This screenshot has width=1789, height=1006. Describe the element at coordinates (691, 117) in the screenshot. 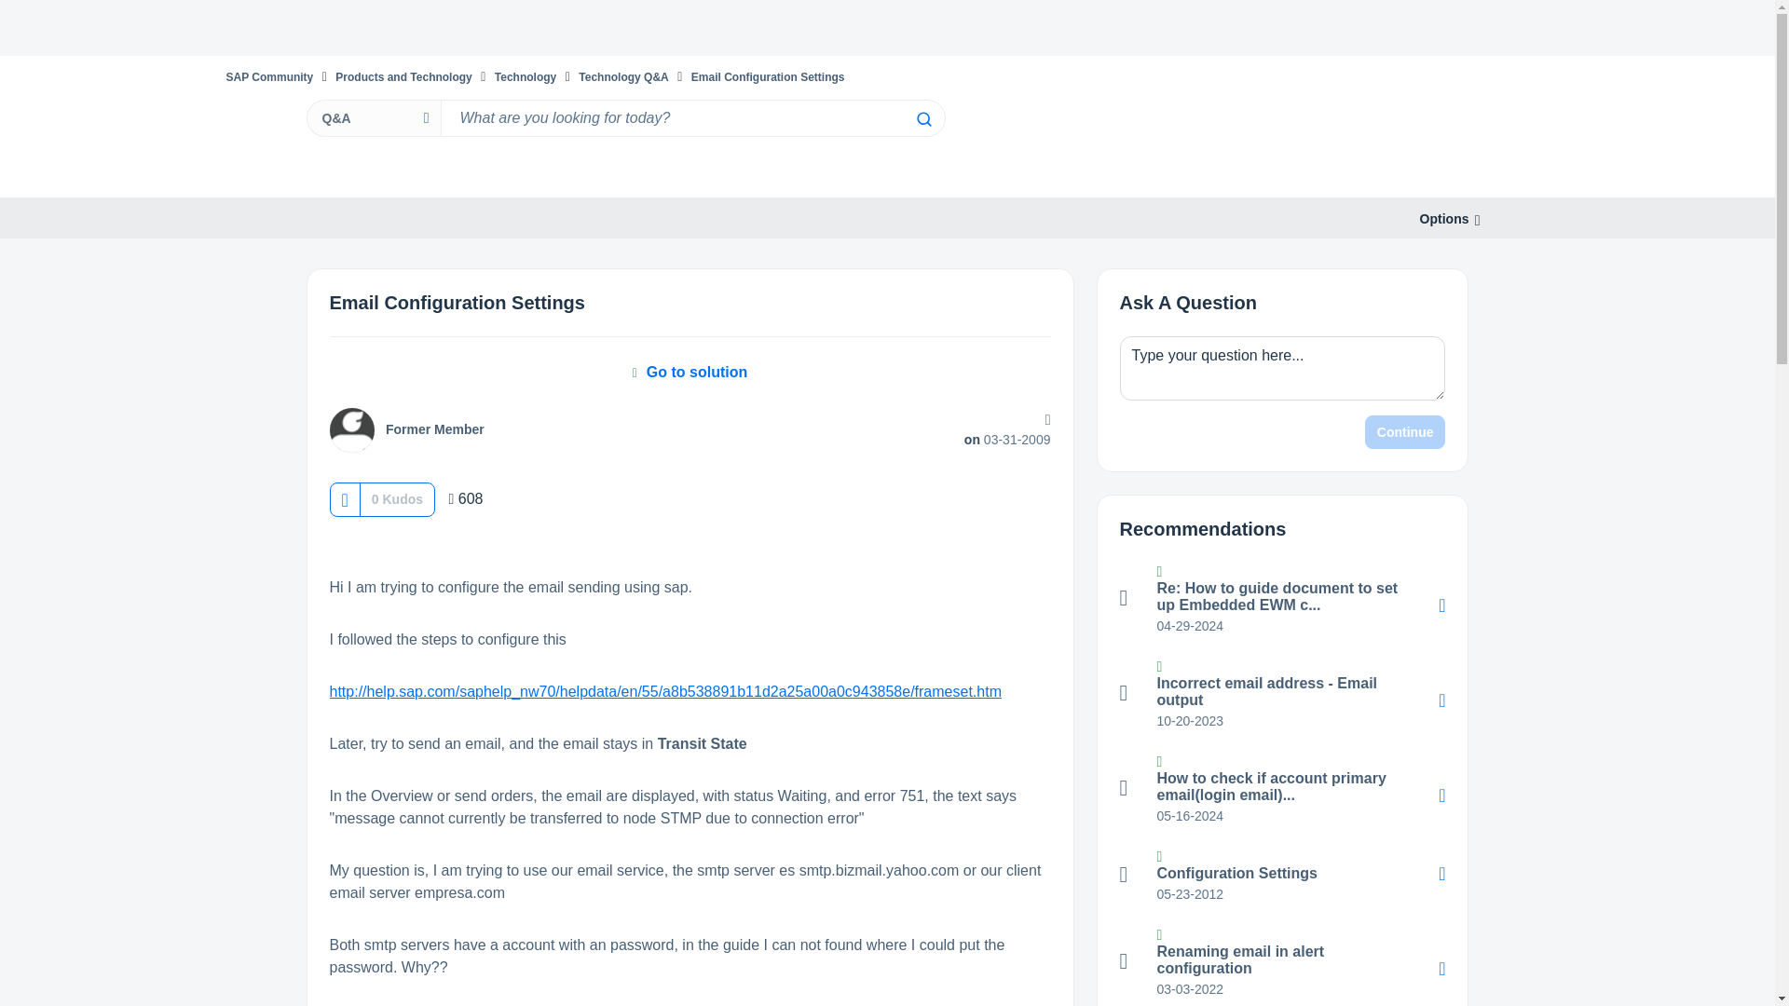

I see `Search` at that location.